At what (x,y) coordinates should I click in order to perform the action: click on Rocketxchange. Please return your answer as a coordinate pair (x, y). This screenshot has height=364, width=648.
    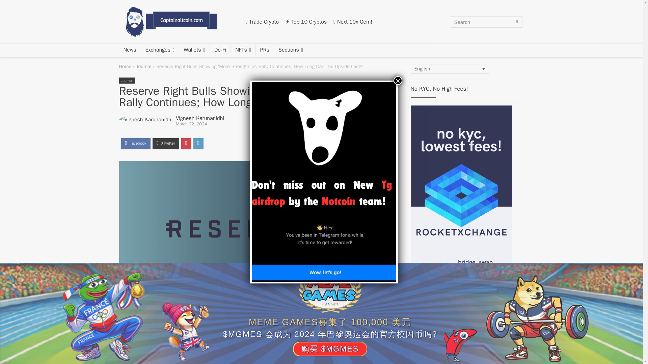
    Looking at the image, I should click on (461, 109).